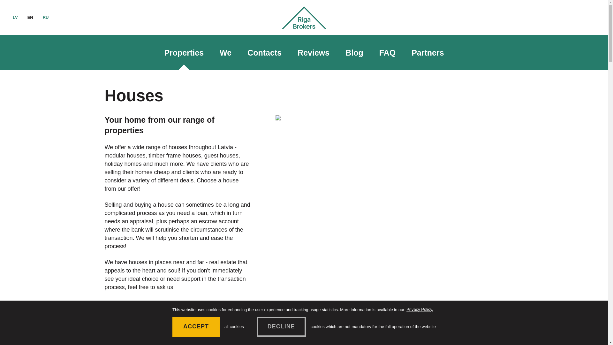 The height and width of the screenshot is (345, 613). Describe the element at coordinates (281, 327) in the screenshot. I see `DECLINE` at that location.